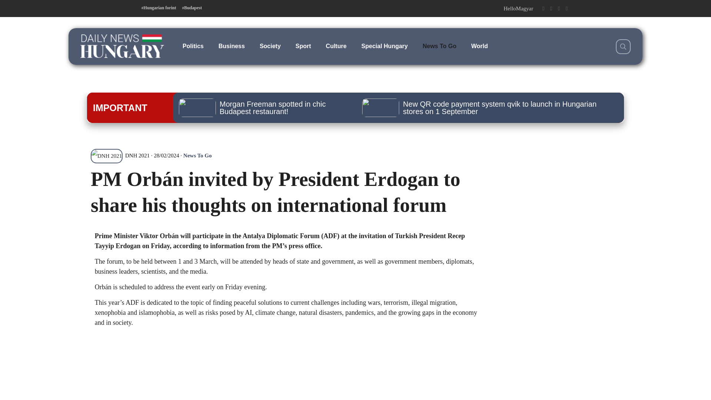 This screenshot has height=400, width=711. What do you see at coordinates (159, 8) in the screenshot?
I see `Hungarian forint` at bounding box center [159, 8].